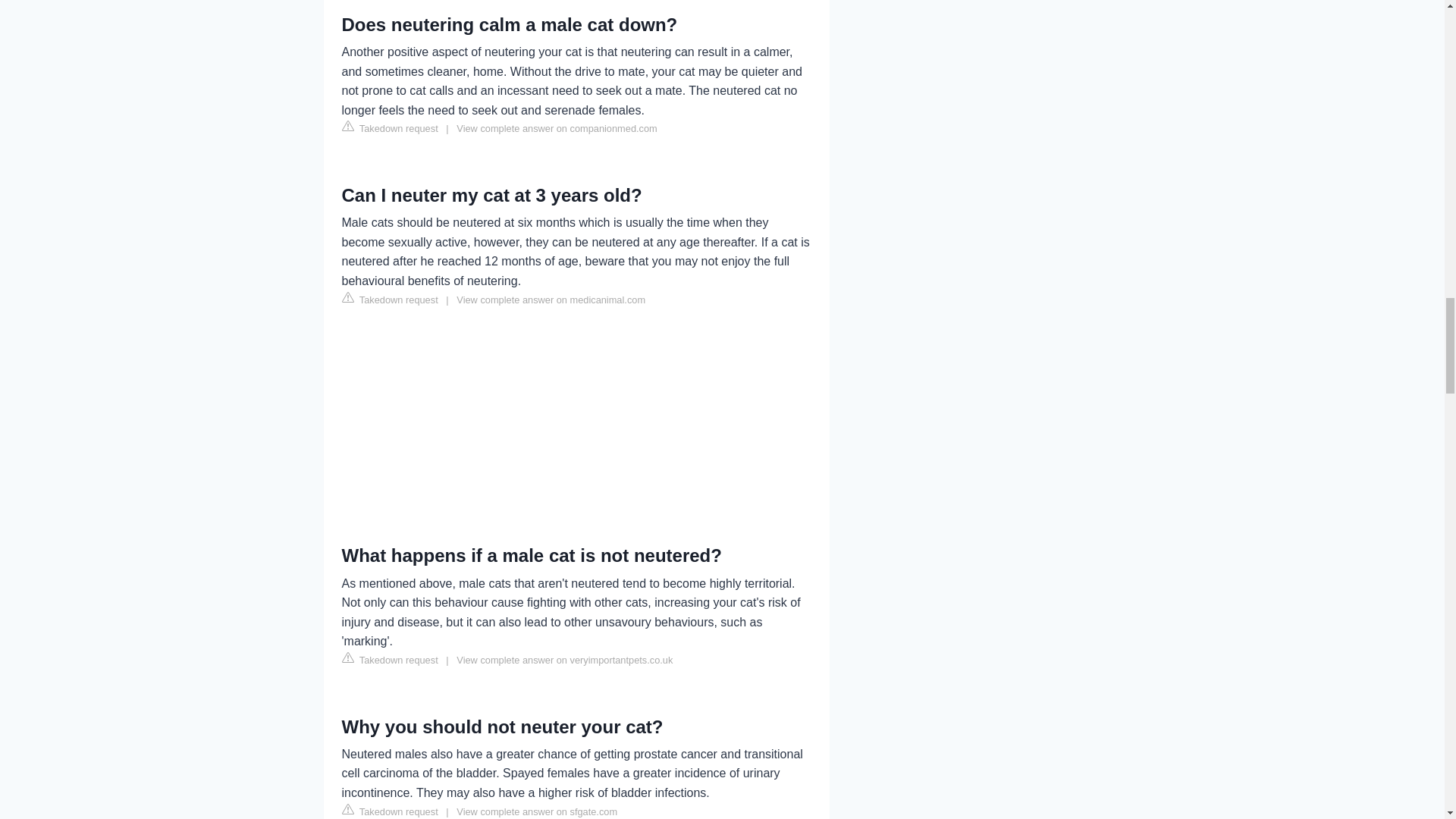 This screenshot has height=819, width=1456. I want to click on Takedown request, so click(389, 660).